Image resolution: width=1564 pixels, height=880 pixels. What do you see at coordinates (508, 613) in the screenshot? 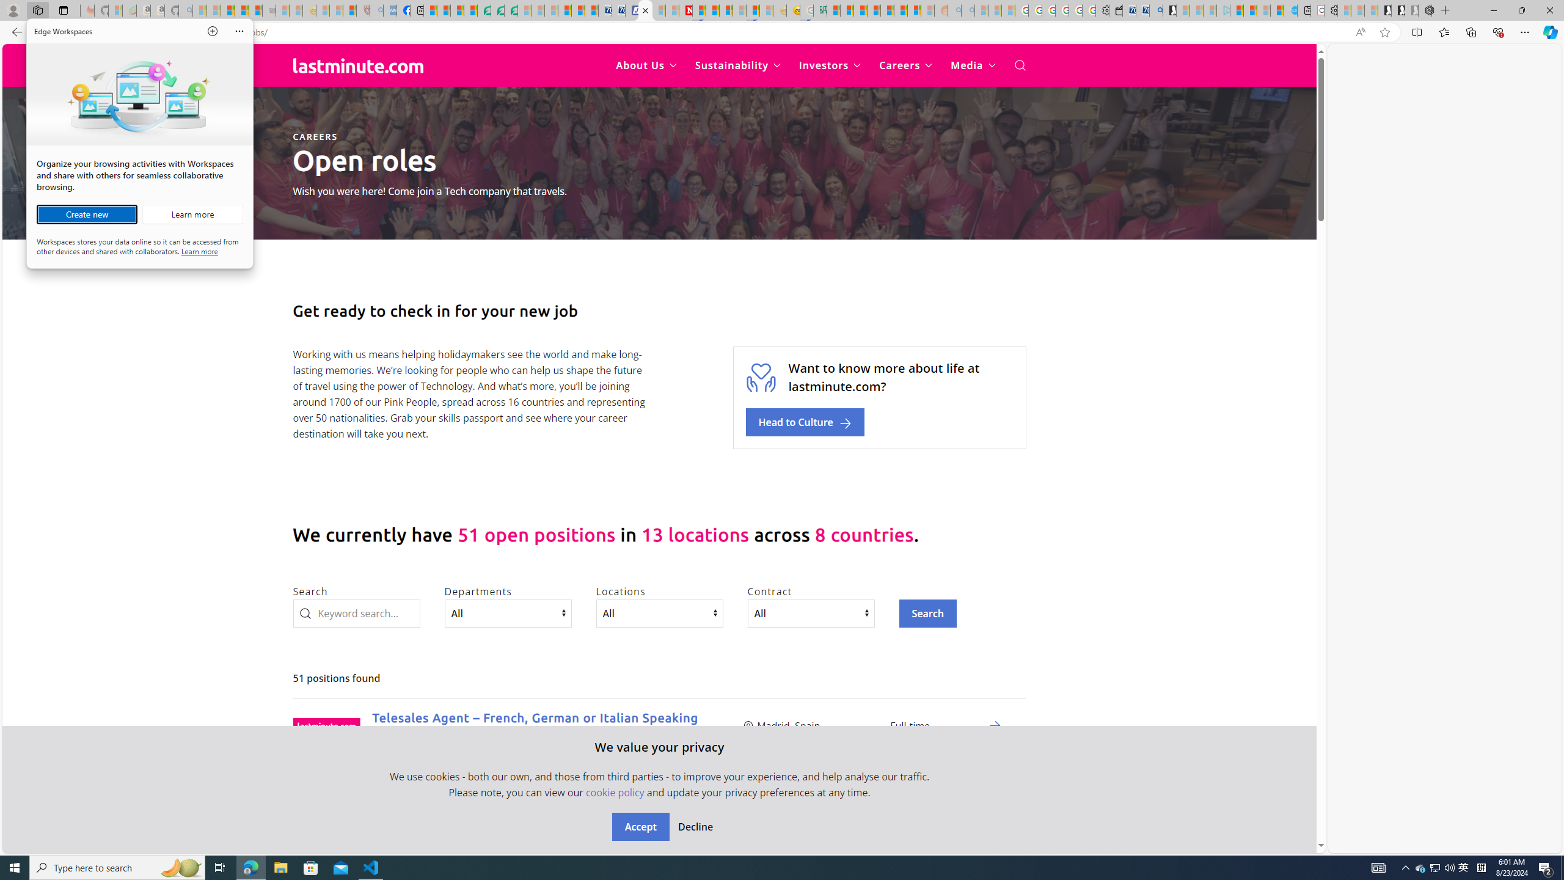
I see `Departments` at bounding box center [508, 613].